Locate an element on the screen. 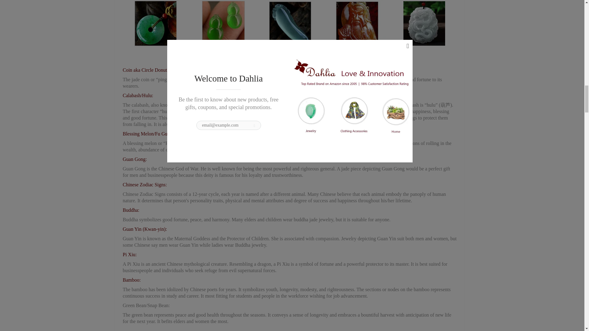 This screenshot has height=331, width=589. Dahlia Jade Jewelry Necklace Coin Circle Donut Pendant is located at coordinates (159, 70).